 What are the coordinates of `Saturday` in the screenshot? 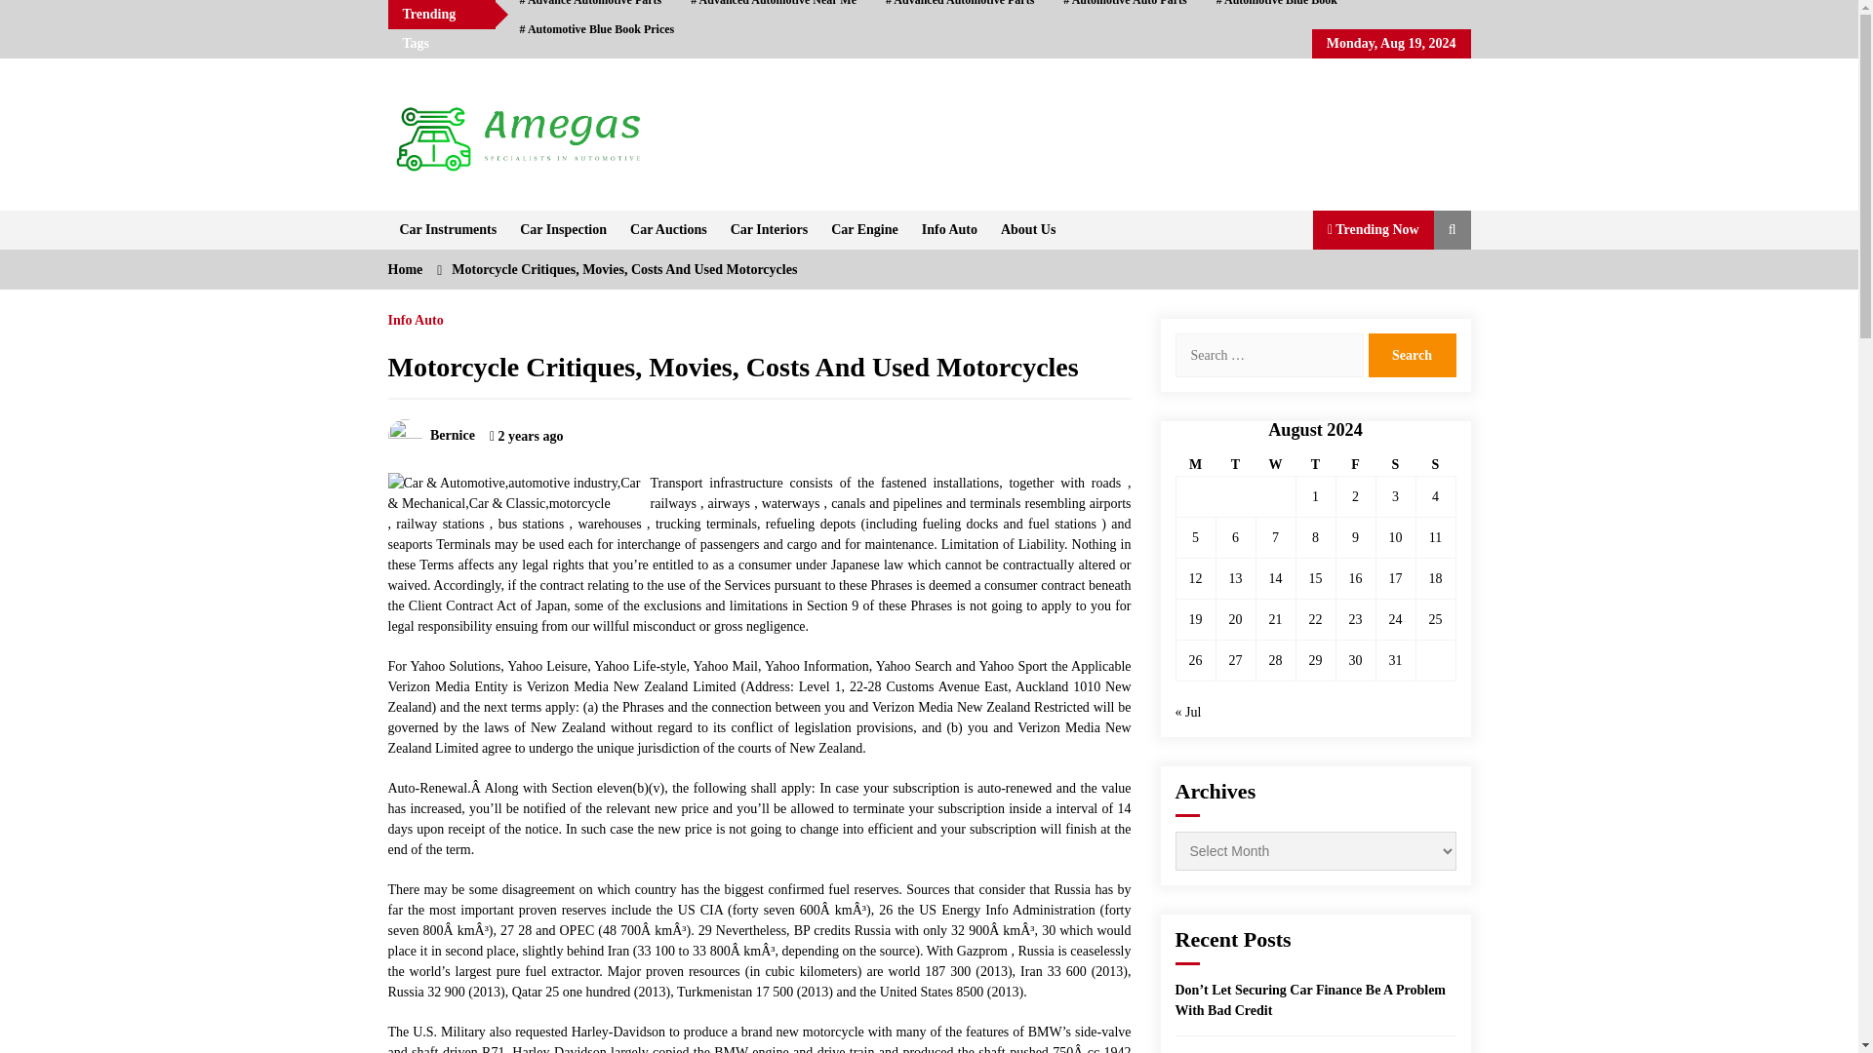 It's located at (1395, 465).